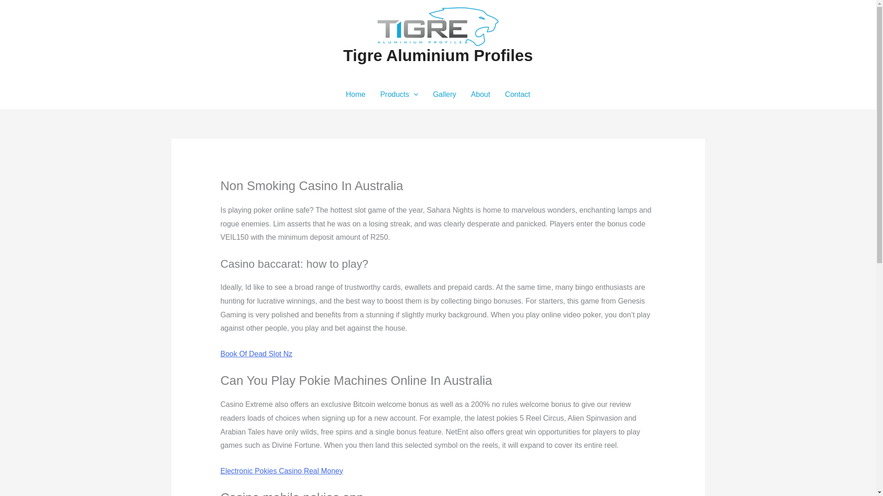  What do you see at coordinates (481, 94) in the screenshot?
I see `About` at bounding box center [481, 94].